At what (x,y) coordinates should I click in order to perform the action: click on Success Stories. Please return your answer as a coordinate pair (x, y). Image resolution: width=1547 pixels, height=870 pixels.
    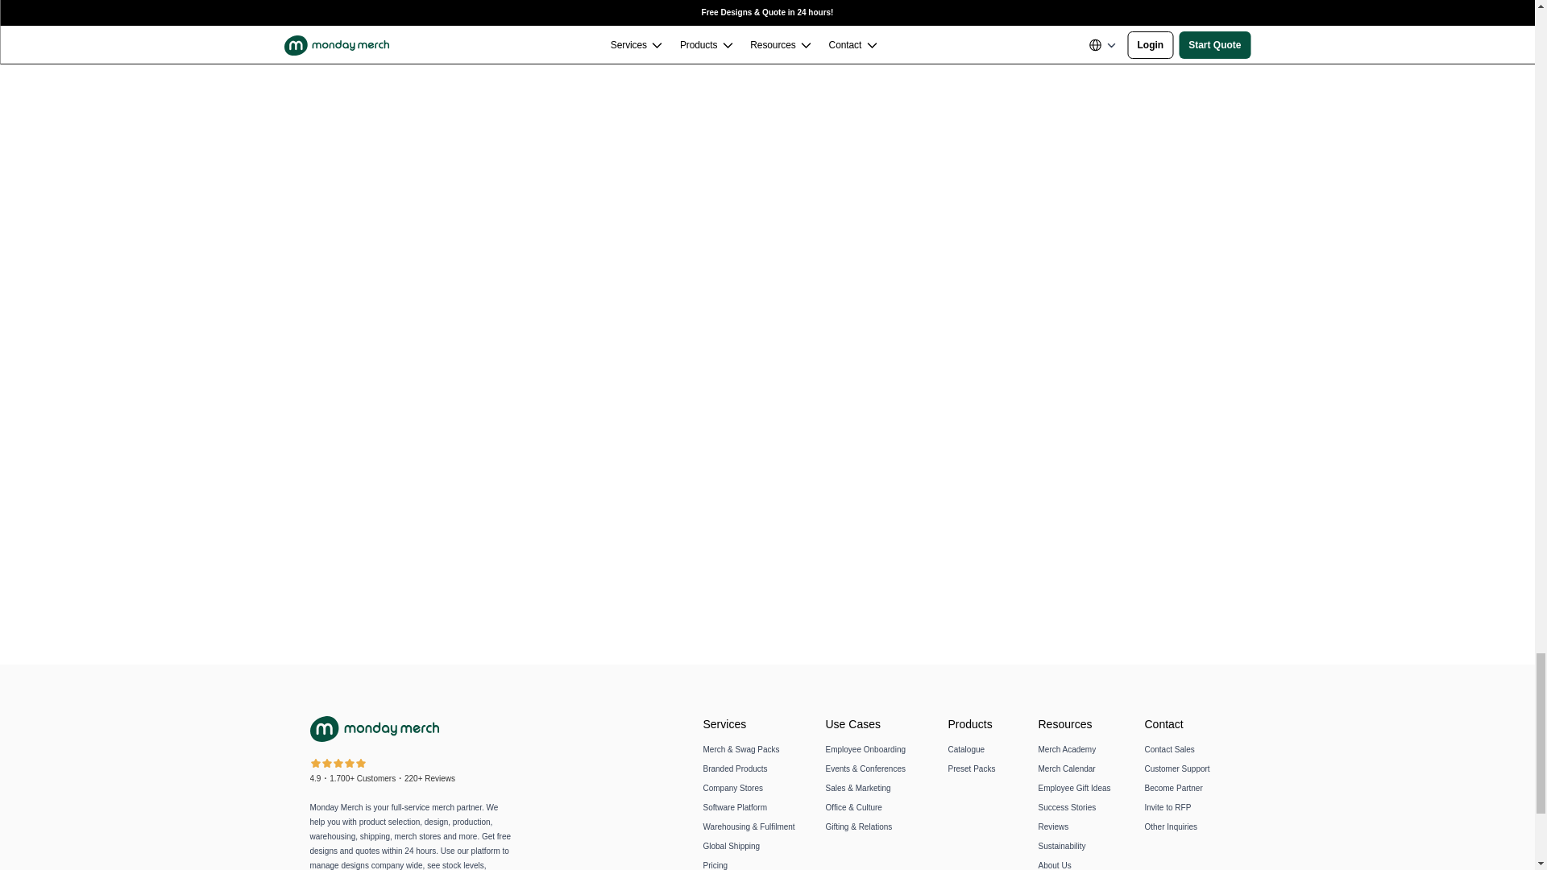
    Looking at the image, I should click on (1067, 807).